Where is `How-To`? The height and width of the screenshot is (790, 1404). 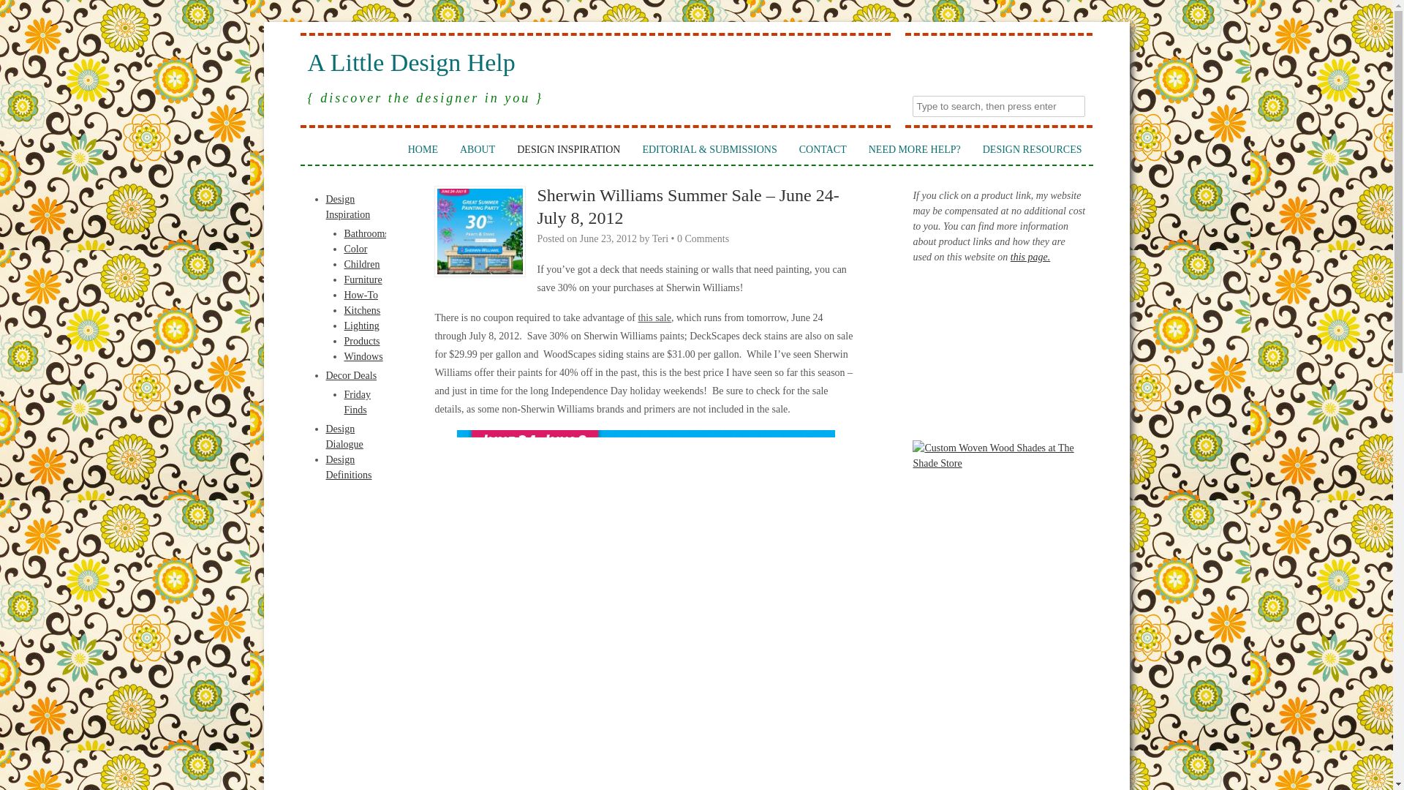 How-To is located at coordinates (361, 296).